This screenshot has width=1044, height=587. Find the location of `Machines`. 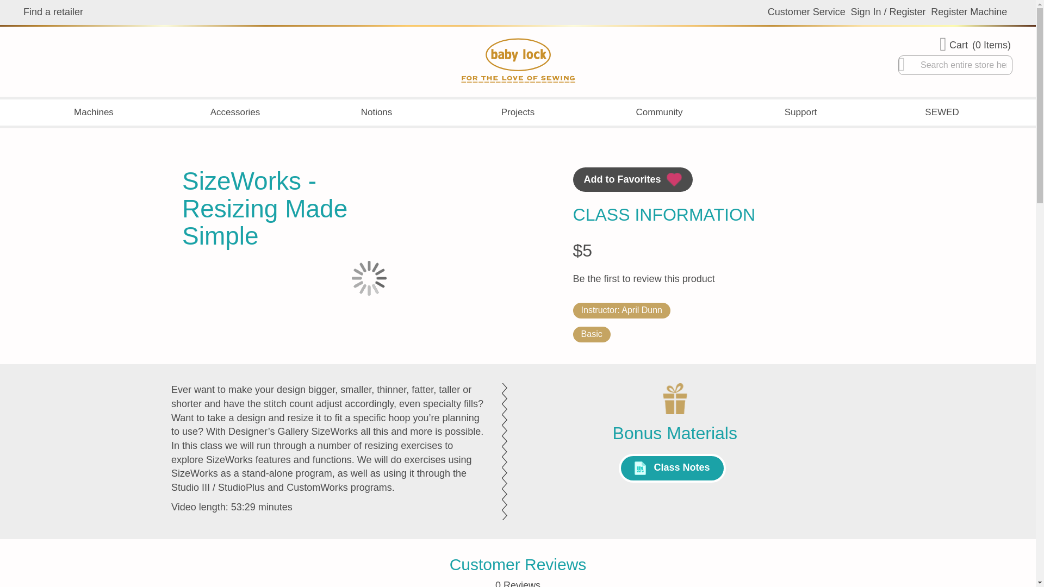

Machines is located at coordinates (94, 112).